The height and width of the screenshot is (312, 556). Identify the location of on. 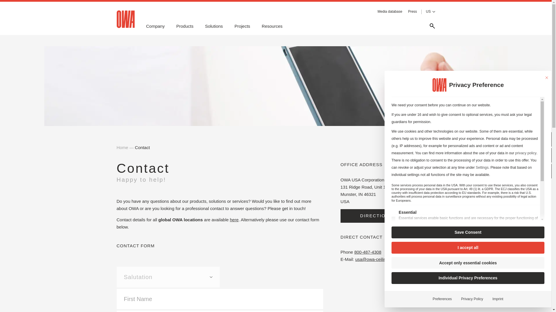
(393, 241).